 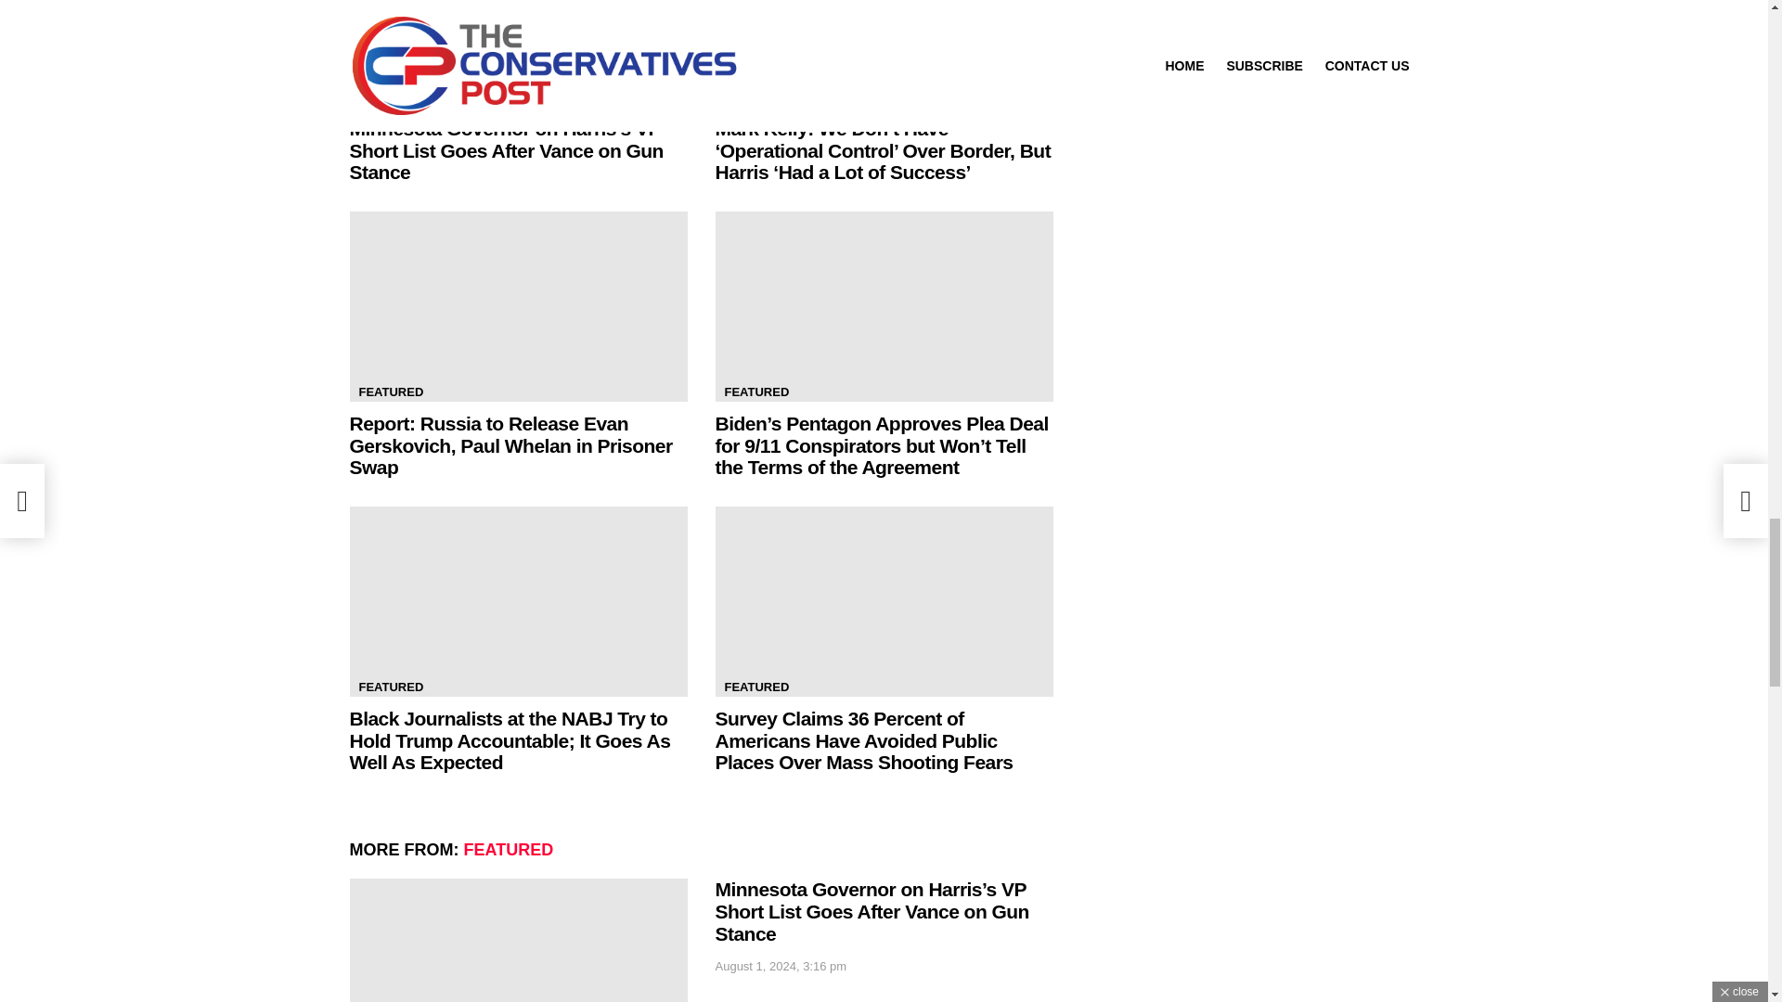 What do you see at coordinates (755, 392) in the screenshot?
I see `FEATURED` at bounding box center [755, 392].